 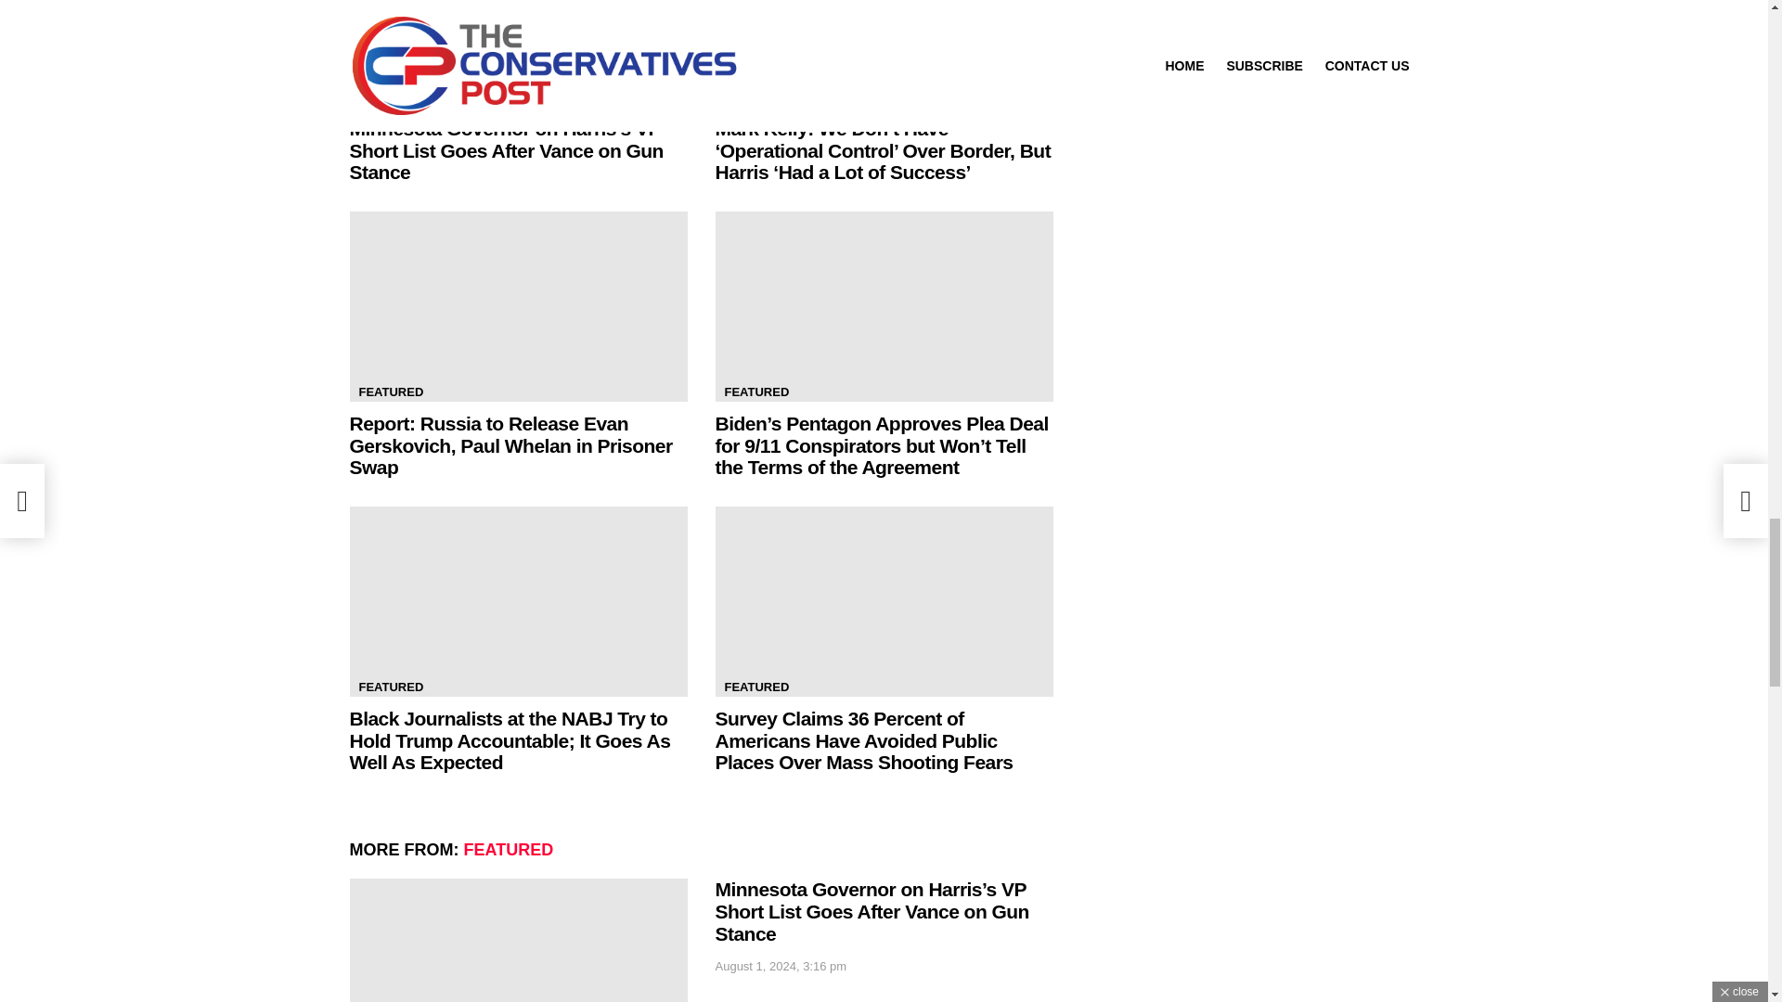 What do you see at coordinates (755, 392) in the screenshot?
I see `FEATURED` at bounding box center [755, 392].